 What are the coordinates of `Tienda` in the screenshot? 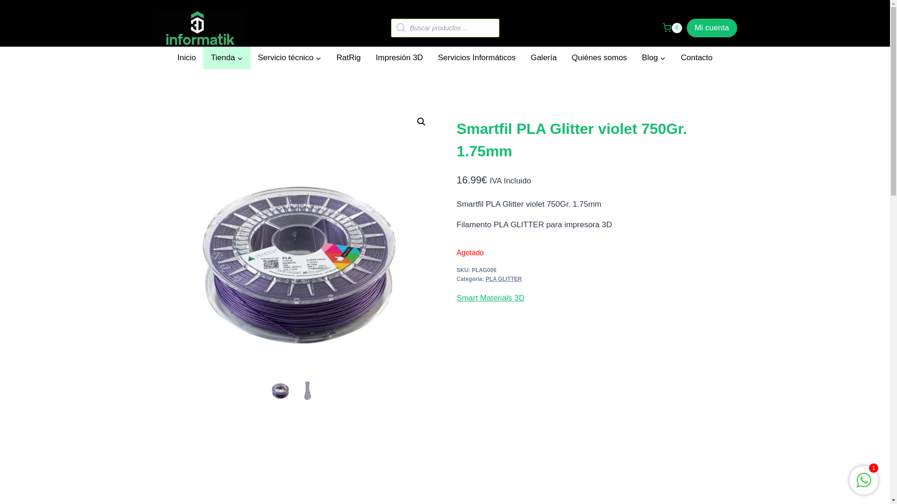 It's located at (227, 58).